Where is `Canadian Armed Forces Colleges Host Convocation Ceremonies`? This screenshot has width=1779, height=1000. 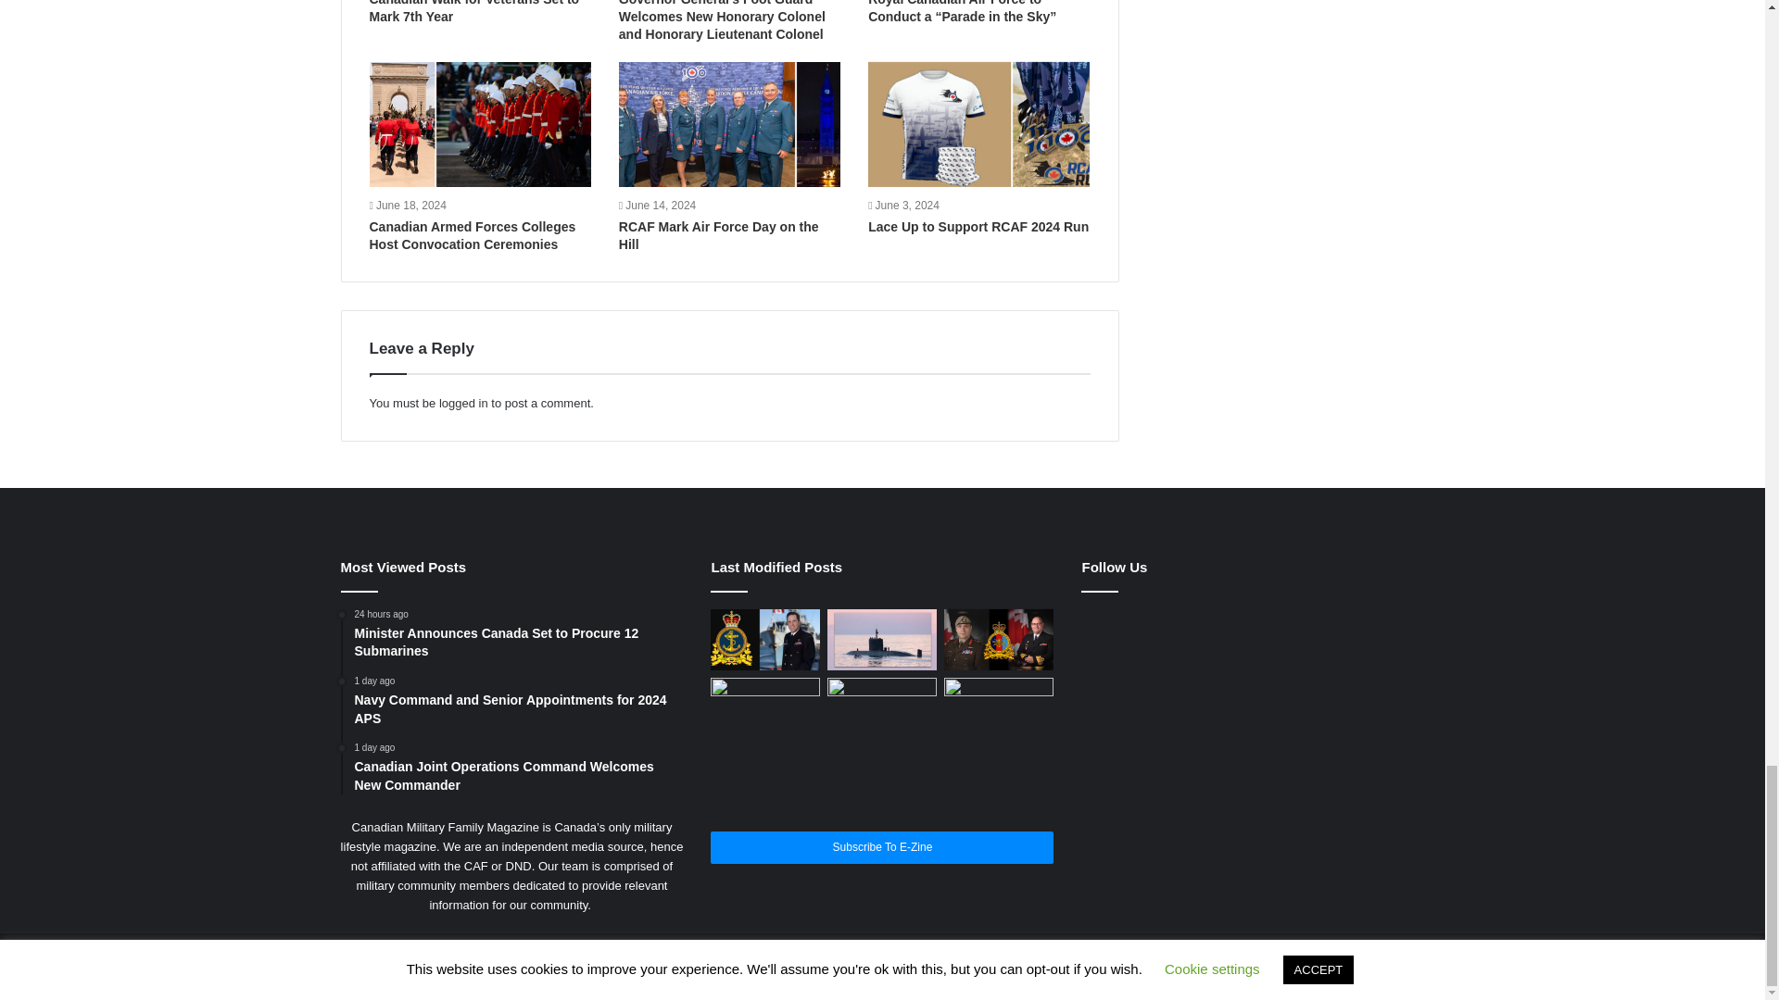 Canadian Armed Forces Colleges Host Convocation Ceremonies is located at coordinates (471, 235).